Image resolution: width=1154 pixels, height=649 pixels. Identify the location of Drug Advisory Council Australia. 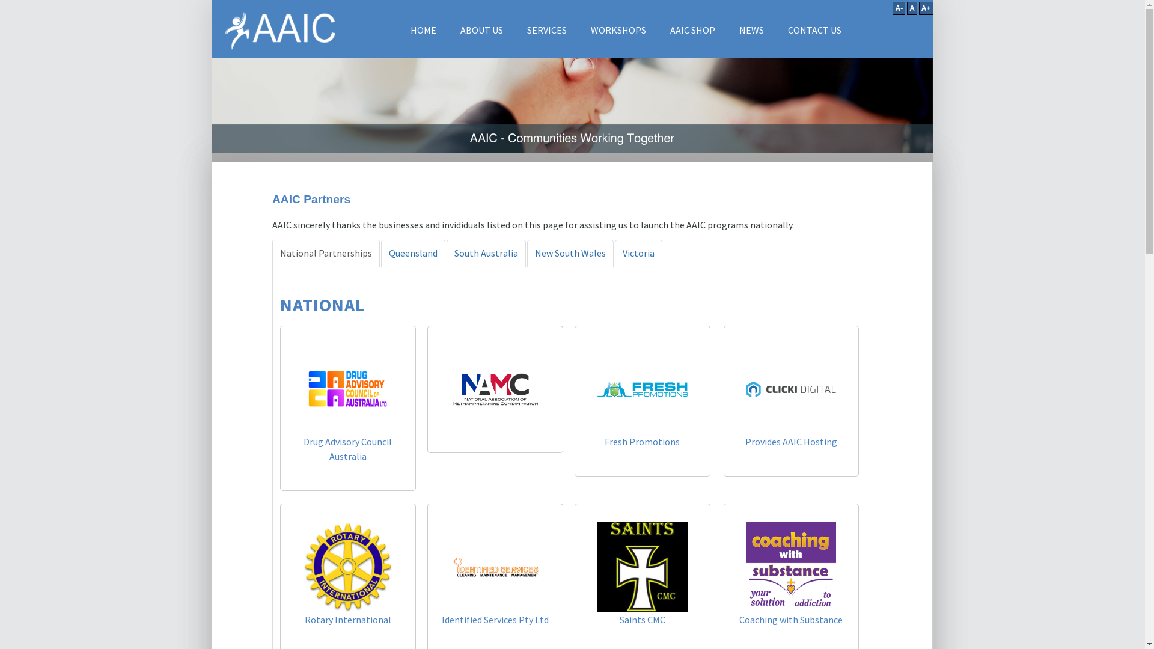
(347, 449).